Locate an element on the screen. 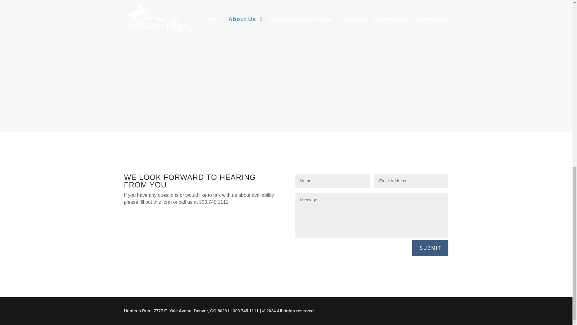  SUBMIT is located at coordinates (430, 248).